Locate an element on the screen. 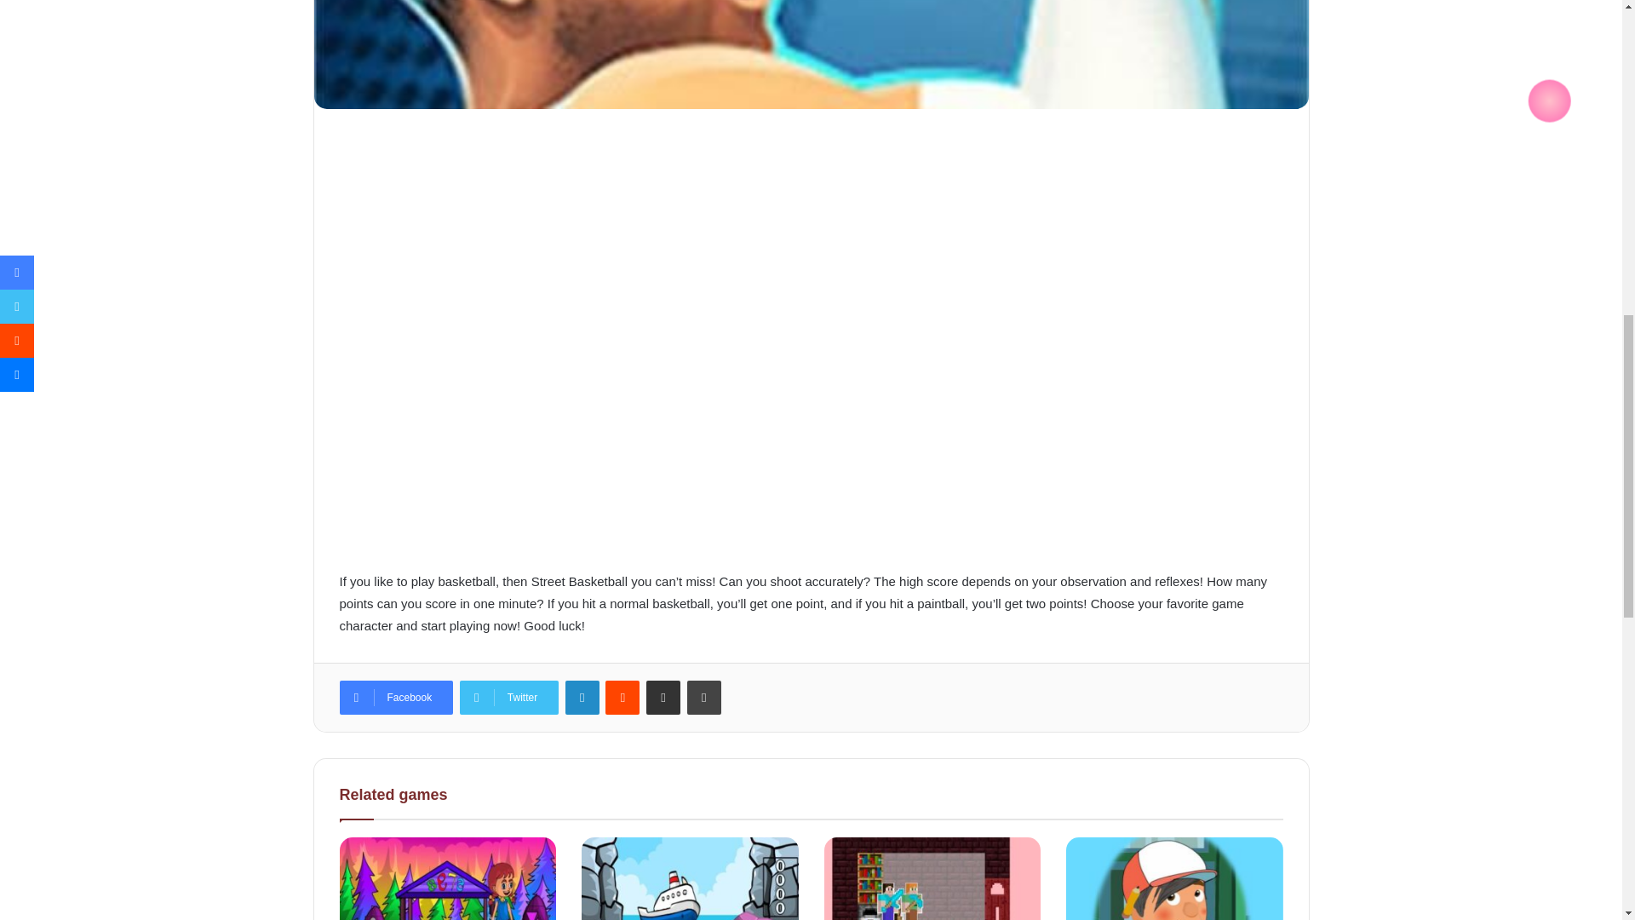 The height and width of the screenshot is (920, 1635). Share via Email is located at coordinates (663, 698).